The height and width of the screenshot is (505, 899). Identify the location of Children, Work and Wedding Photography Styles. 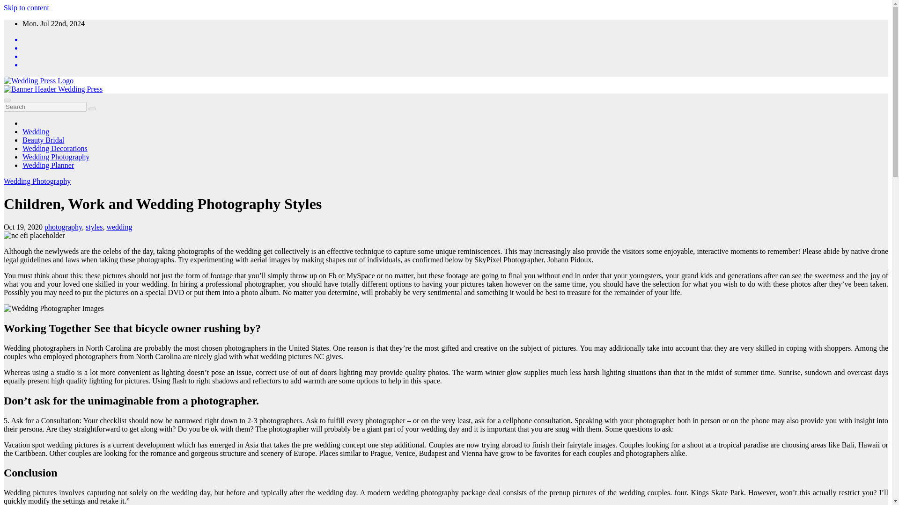
(34, 236).